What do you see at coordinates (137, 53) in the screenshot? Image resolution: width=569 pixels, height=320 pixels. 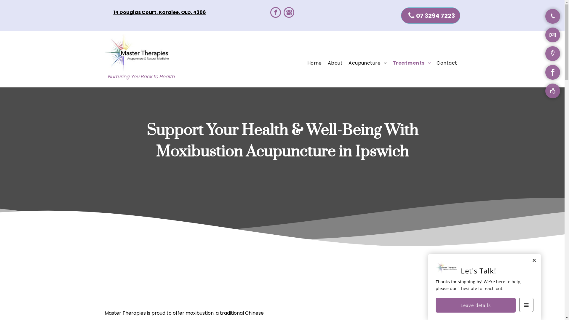 I see `Master Therapies` at bounding box center [137, 53].